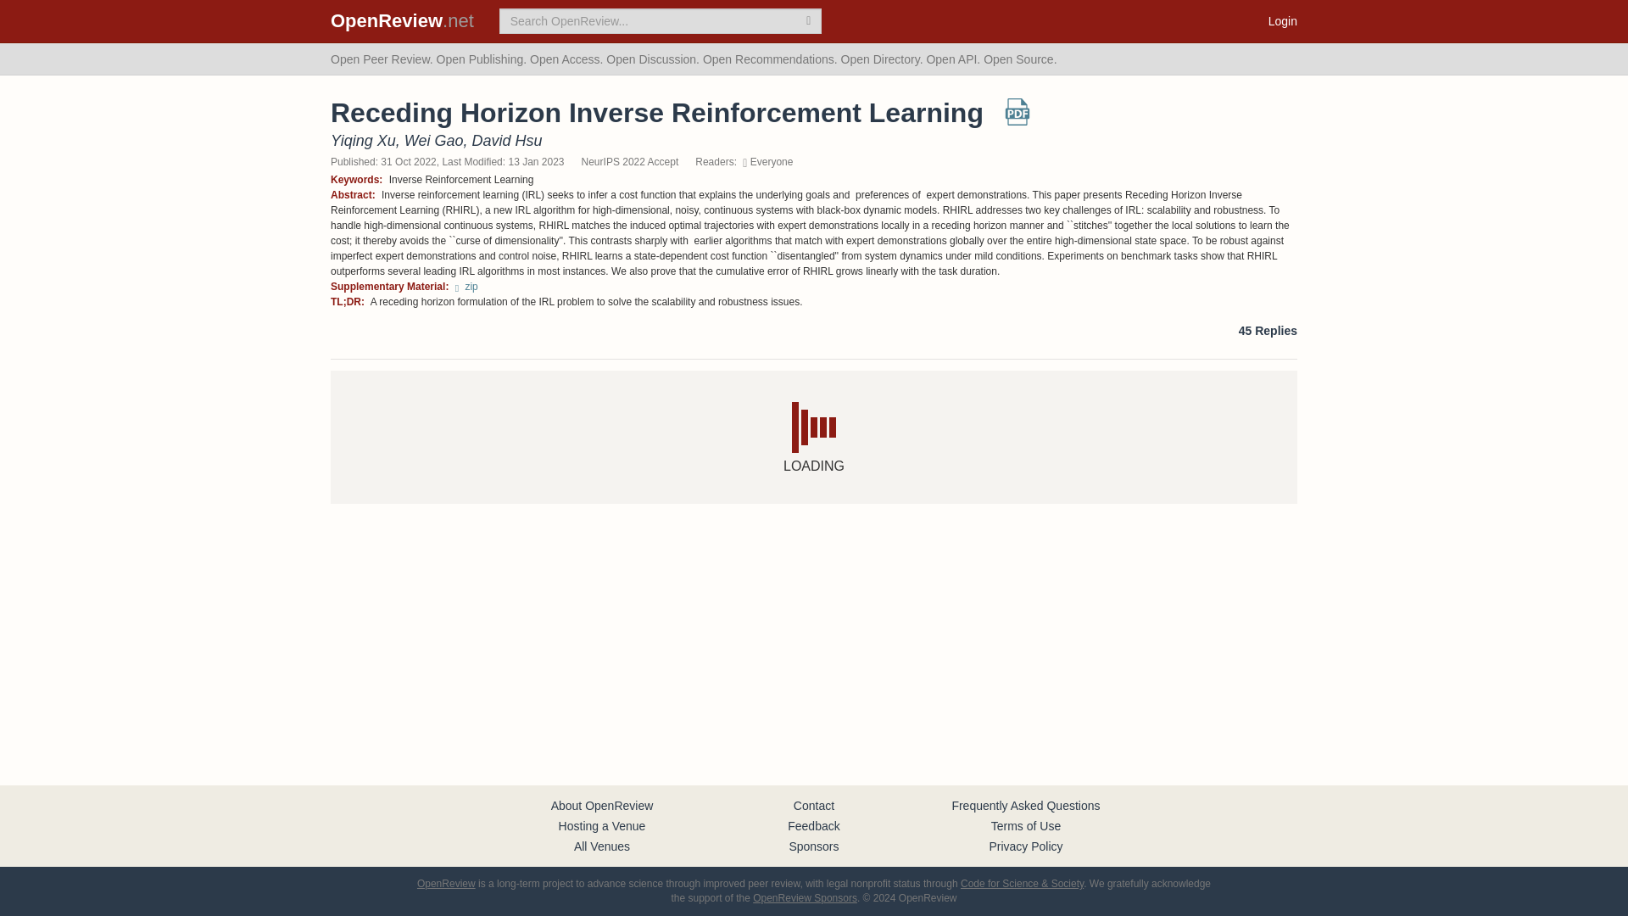  Describe the element at coordinates (466, 286) in the screenshot. I see `Download Supplementary Material` at that location.